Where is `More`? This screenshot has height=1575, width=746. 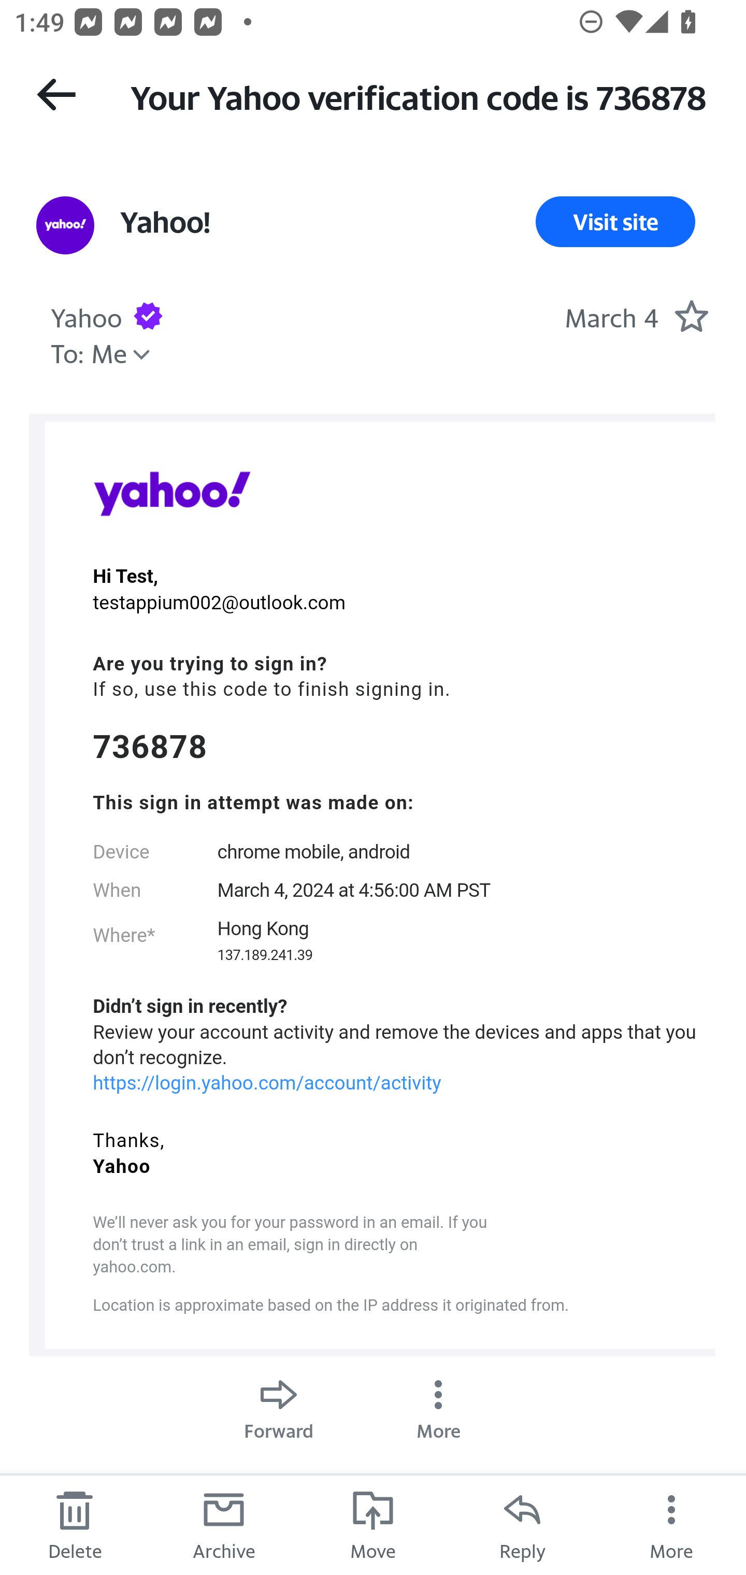 More is located at coordinates (671, 1524).